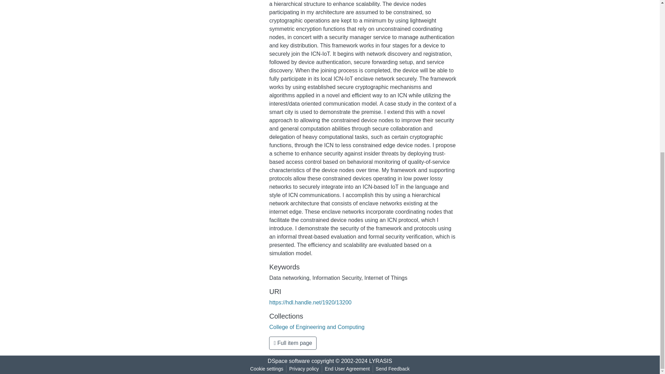 This screenshot has height=374, width=665. Describe the element at coordinates (289, 361) in the screenshot. I see `DSpace software` at that location.